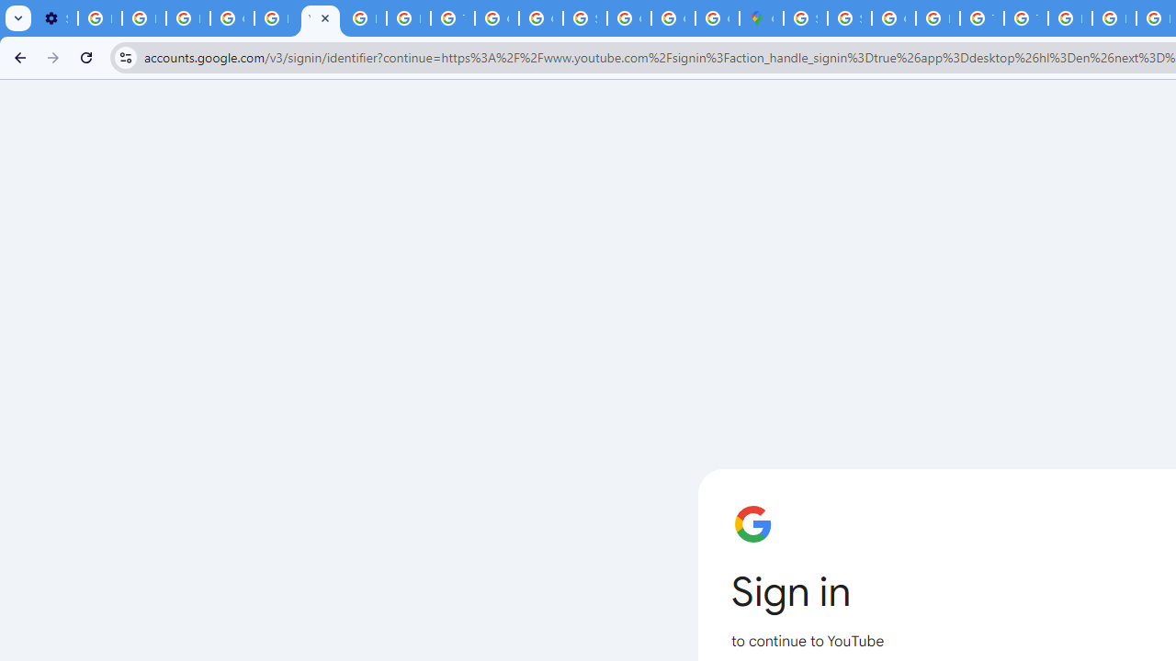 Image resolution: width=1176 pixels, height=661 pixels. Describe the element at coordinates (320, 18) in the screenshot. I see `YouTube` at that location.